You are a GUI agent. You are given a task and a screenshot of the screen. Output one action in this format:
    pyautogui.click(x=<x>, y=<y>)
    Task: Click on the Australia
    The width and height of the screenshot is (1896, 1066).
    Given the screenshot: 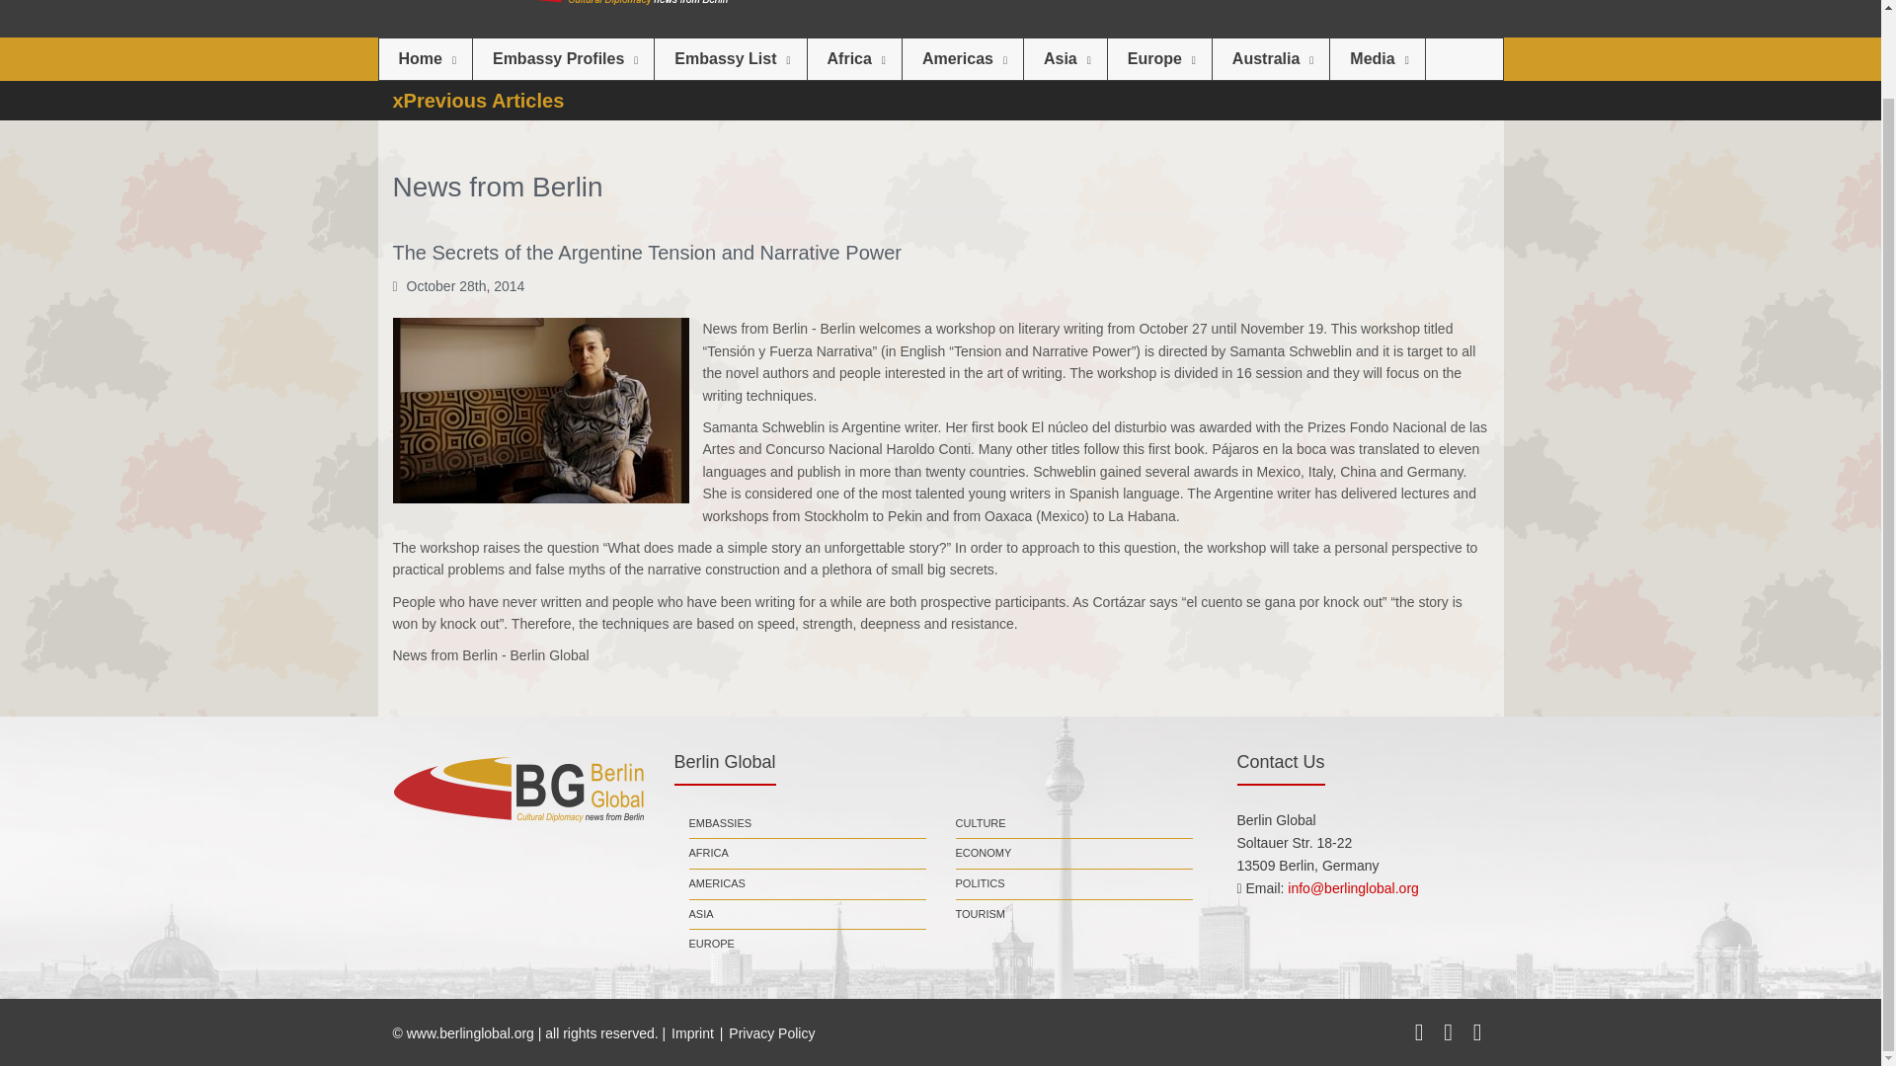 What is the action you would take?
    pyautogui.click(x=1270, y=58)
    